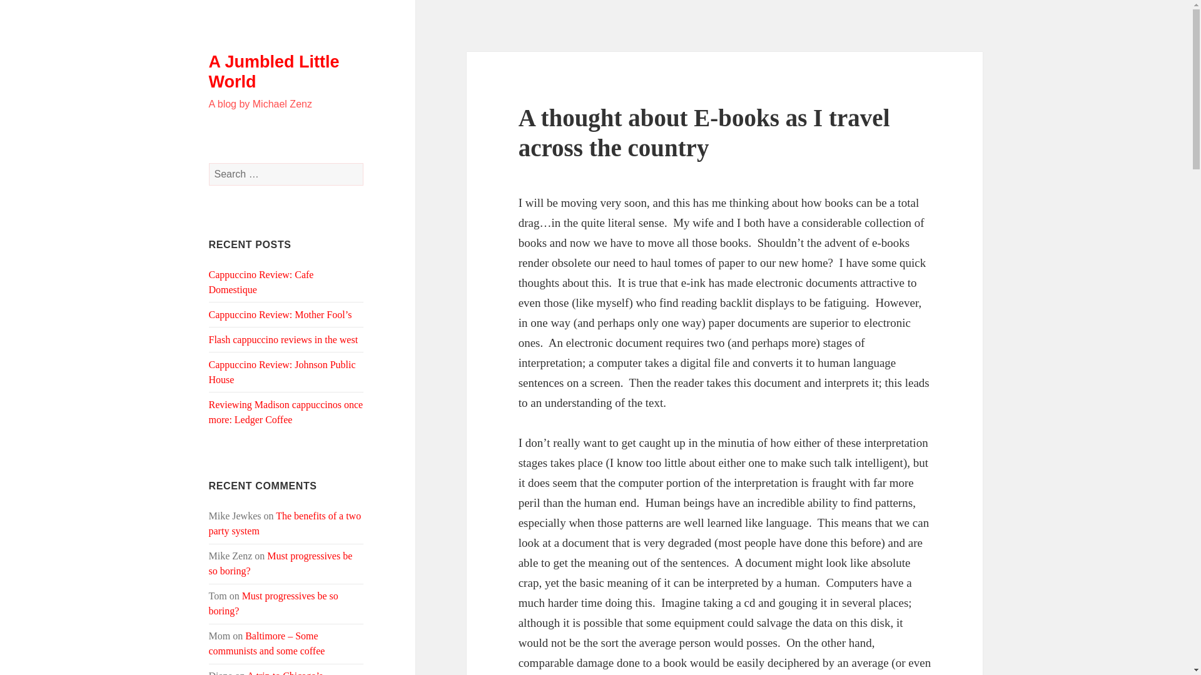  Describe the element at coordinates (281, 564) in the screenshot. I see `Must progressives be so boring?` at that location.